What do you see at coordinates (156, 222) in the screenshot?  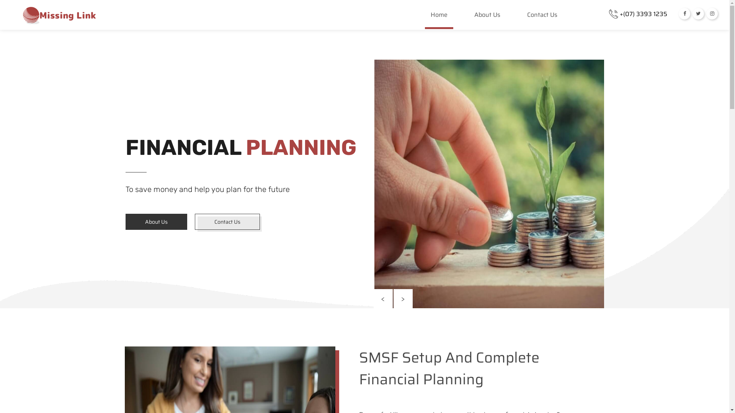 I see `About Us` at bounding box center [156, 222].